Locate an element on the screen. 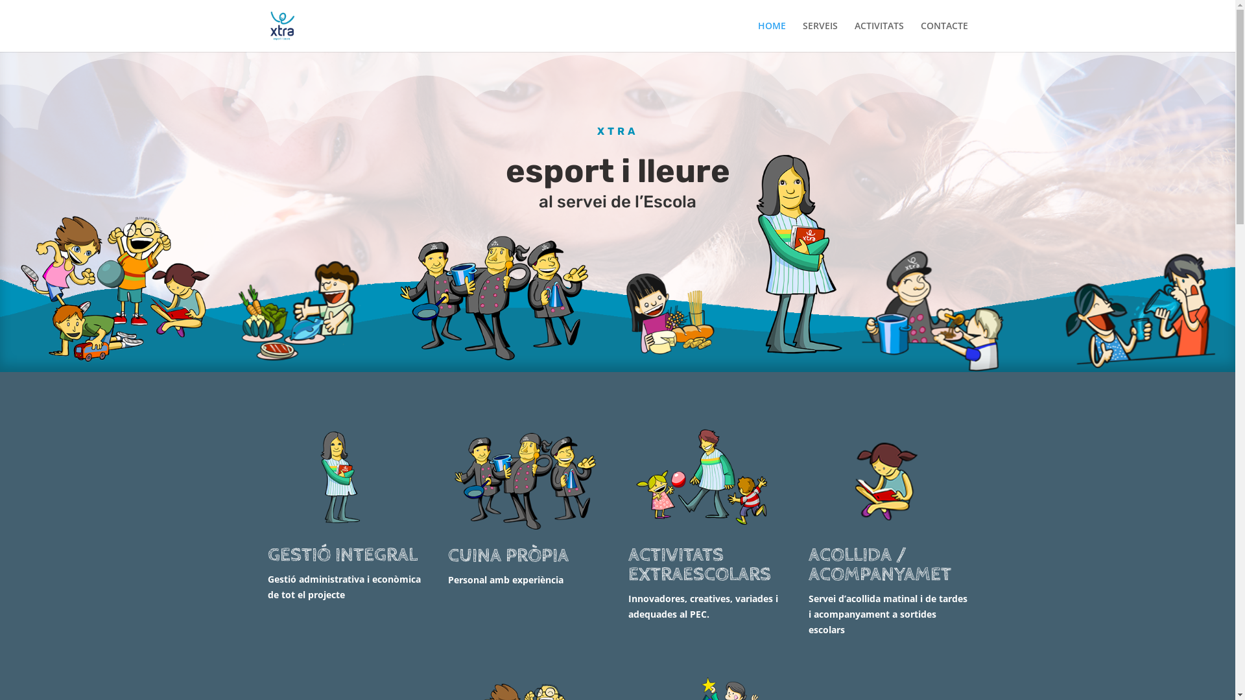 The height and width of the screenshot is (700, 1245). CONTACTE is located at coordinates (944, 36).